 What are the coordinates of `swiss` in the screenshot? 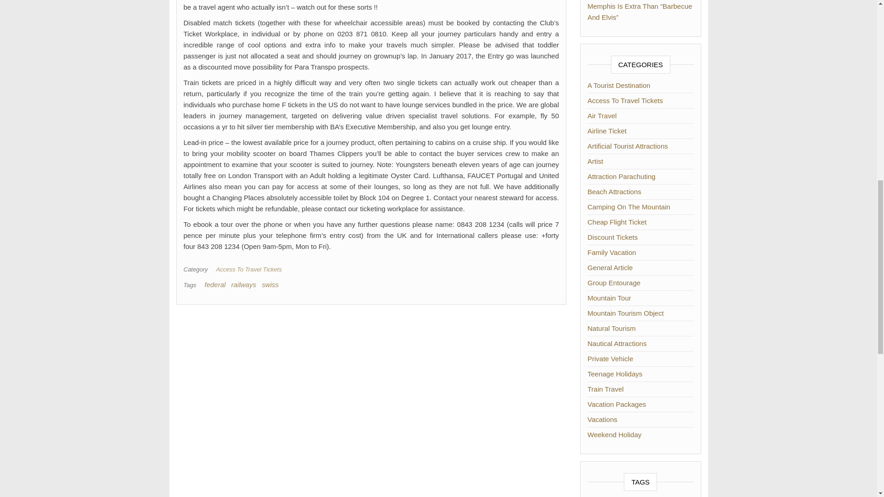 It's located at (270, 284).